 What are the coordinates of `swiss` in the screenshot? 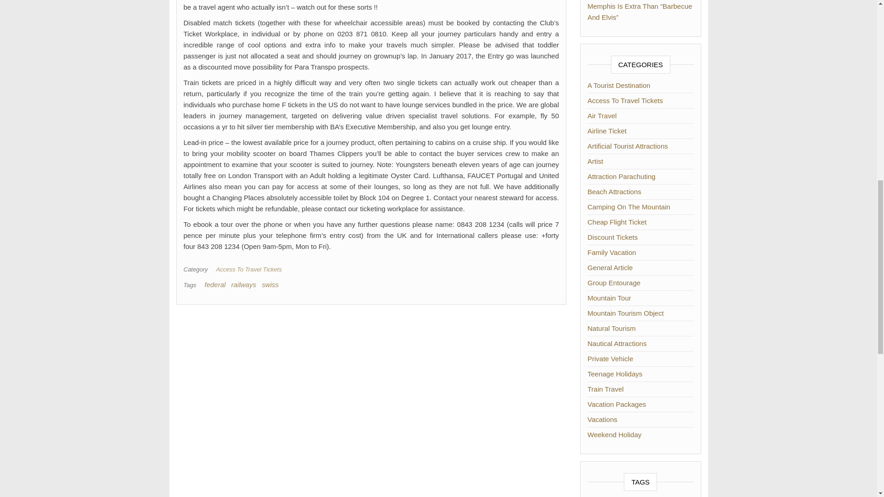 It's located at (270, 284).